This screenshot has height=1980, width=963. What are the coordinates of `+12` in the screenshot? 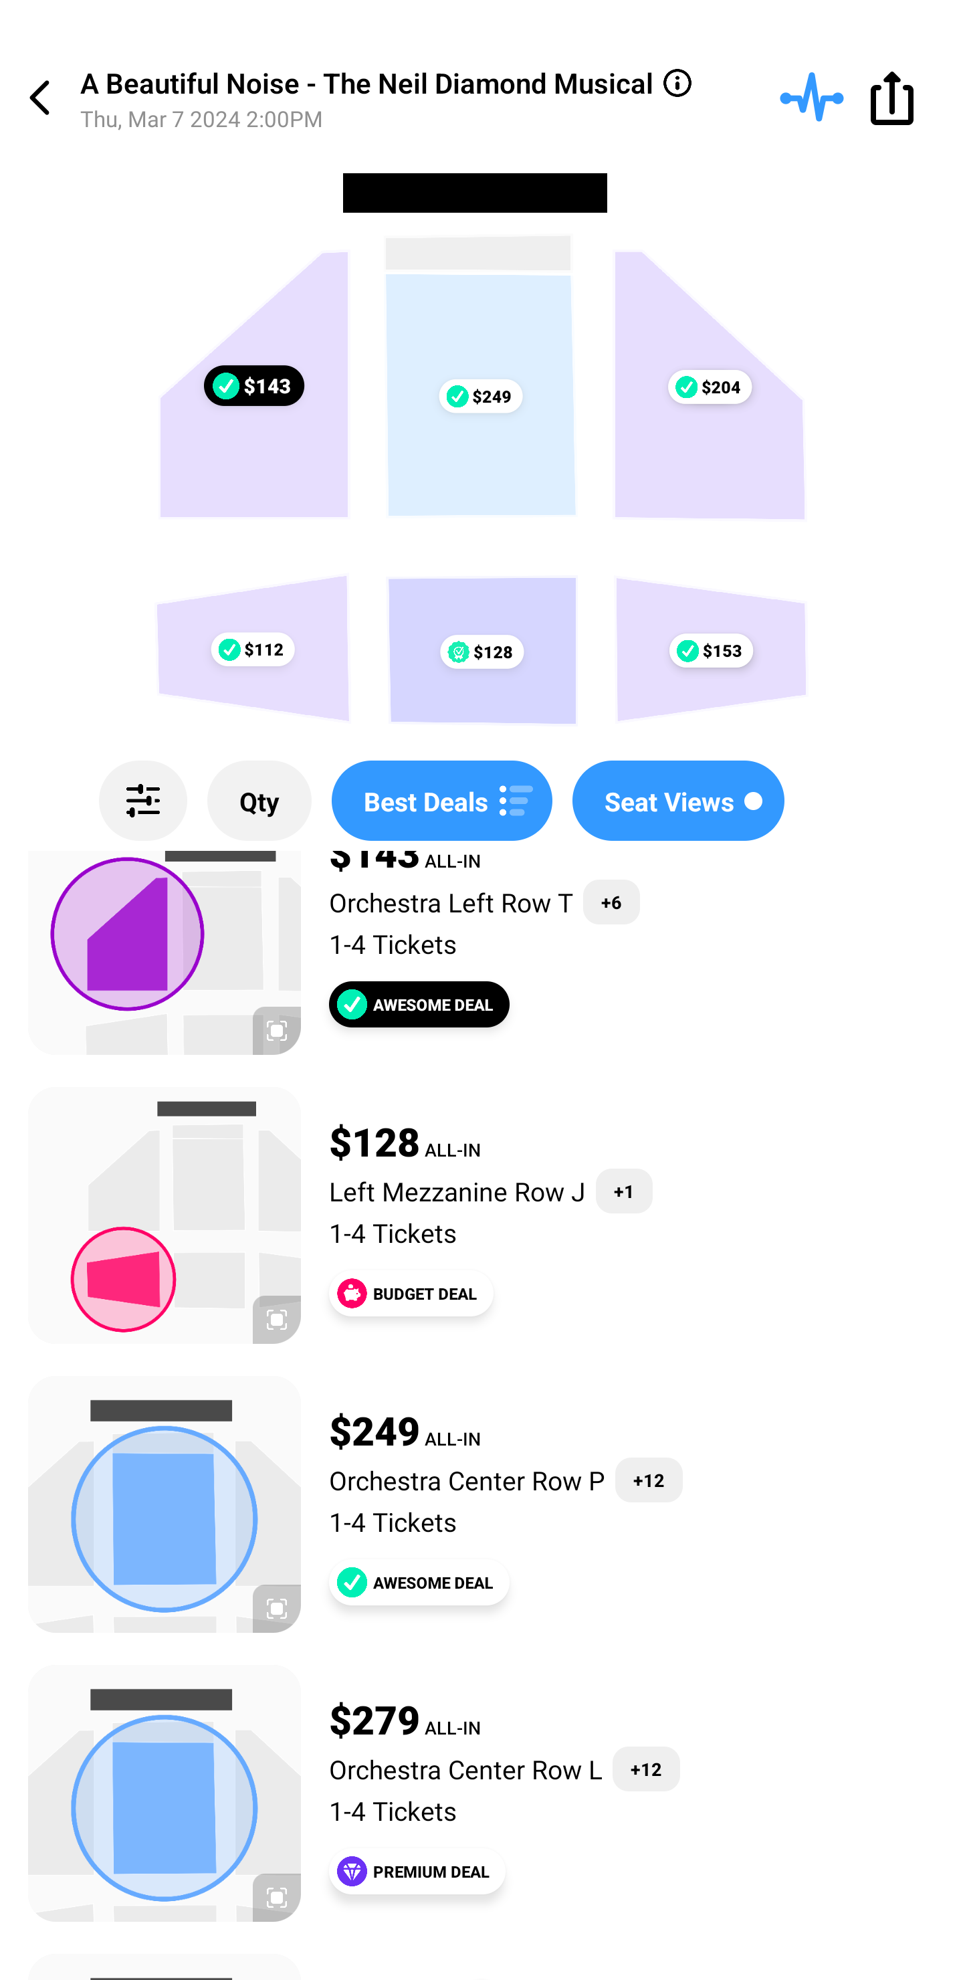 It's located at (646, 1769).